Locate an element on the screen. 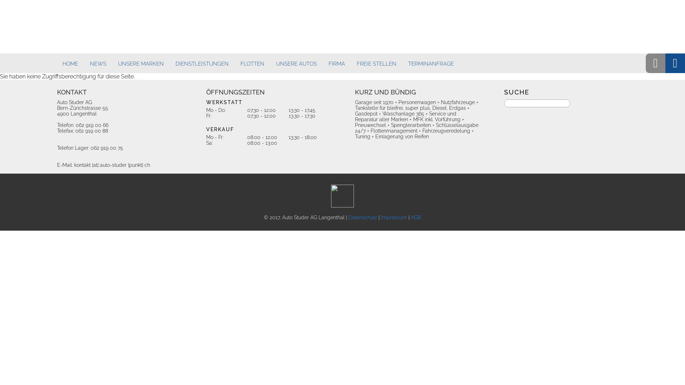  FLOTTEN is located at coordinates (253, 64).